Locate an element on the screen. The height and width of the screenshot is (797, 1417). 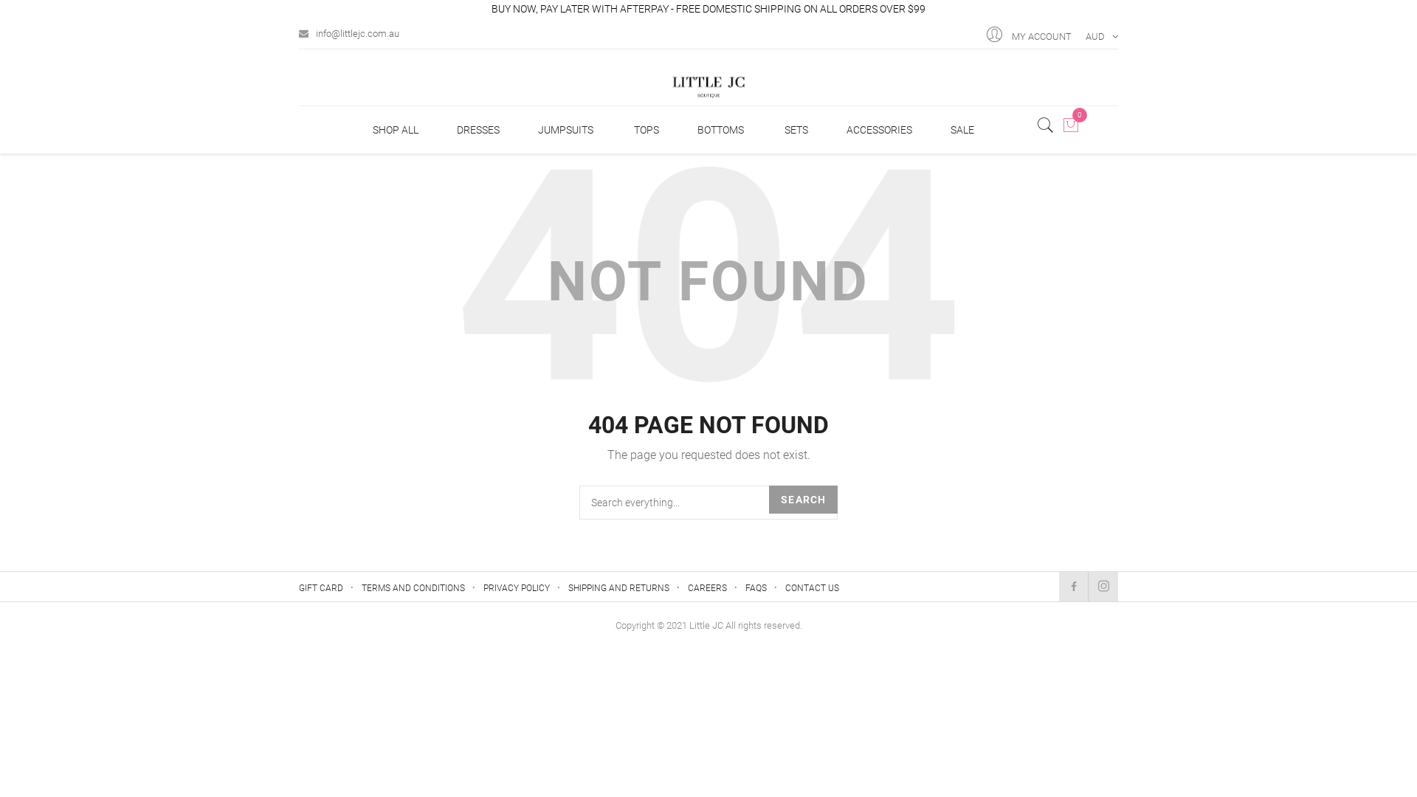
PRIVACY POLICY is located at coordinates (517, 588).